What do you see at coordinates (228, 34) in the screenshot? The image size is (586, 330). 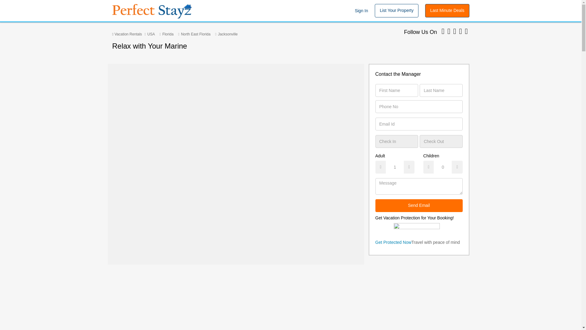 I see `Jacksonville` at bounding box center [228, 34].